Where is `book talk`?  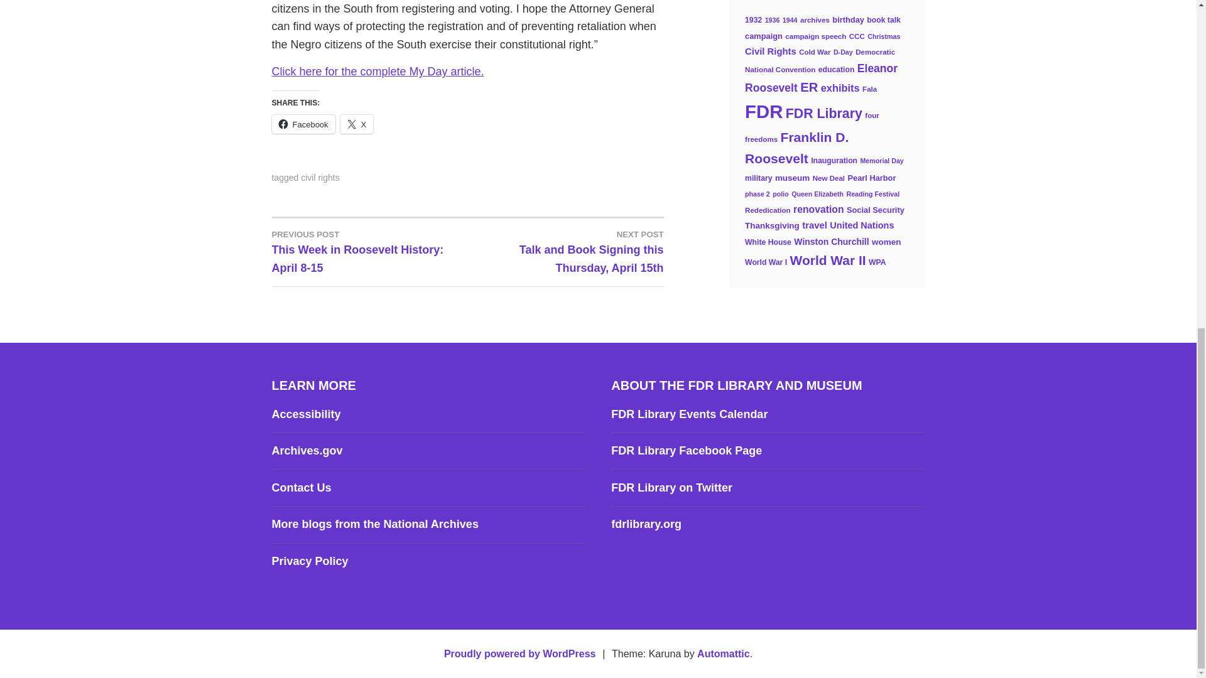
book talk is located at coordinates (884, 19).